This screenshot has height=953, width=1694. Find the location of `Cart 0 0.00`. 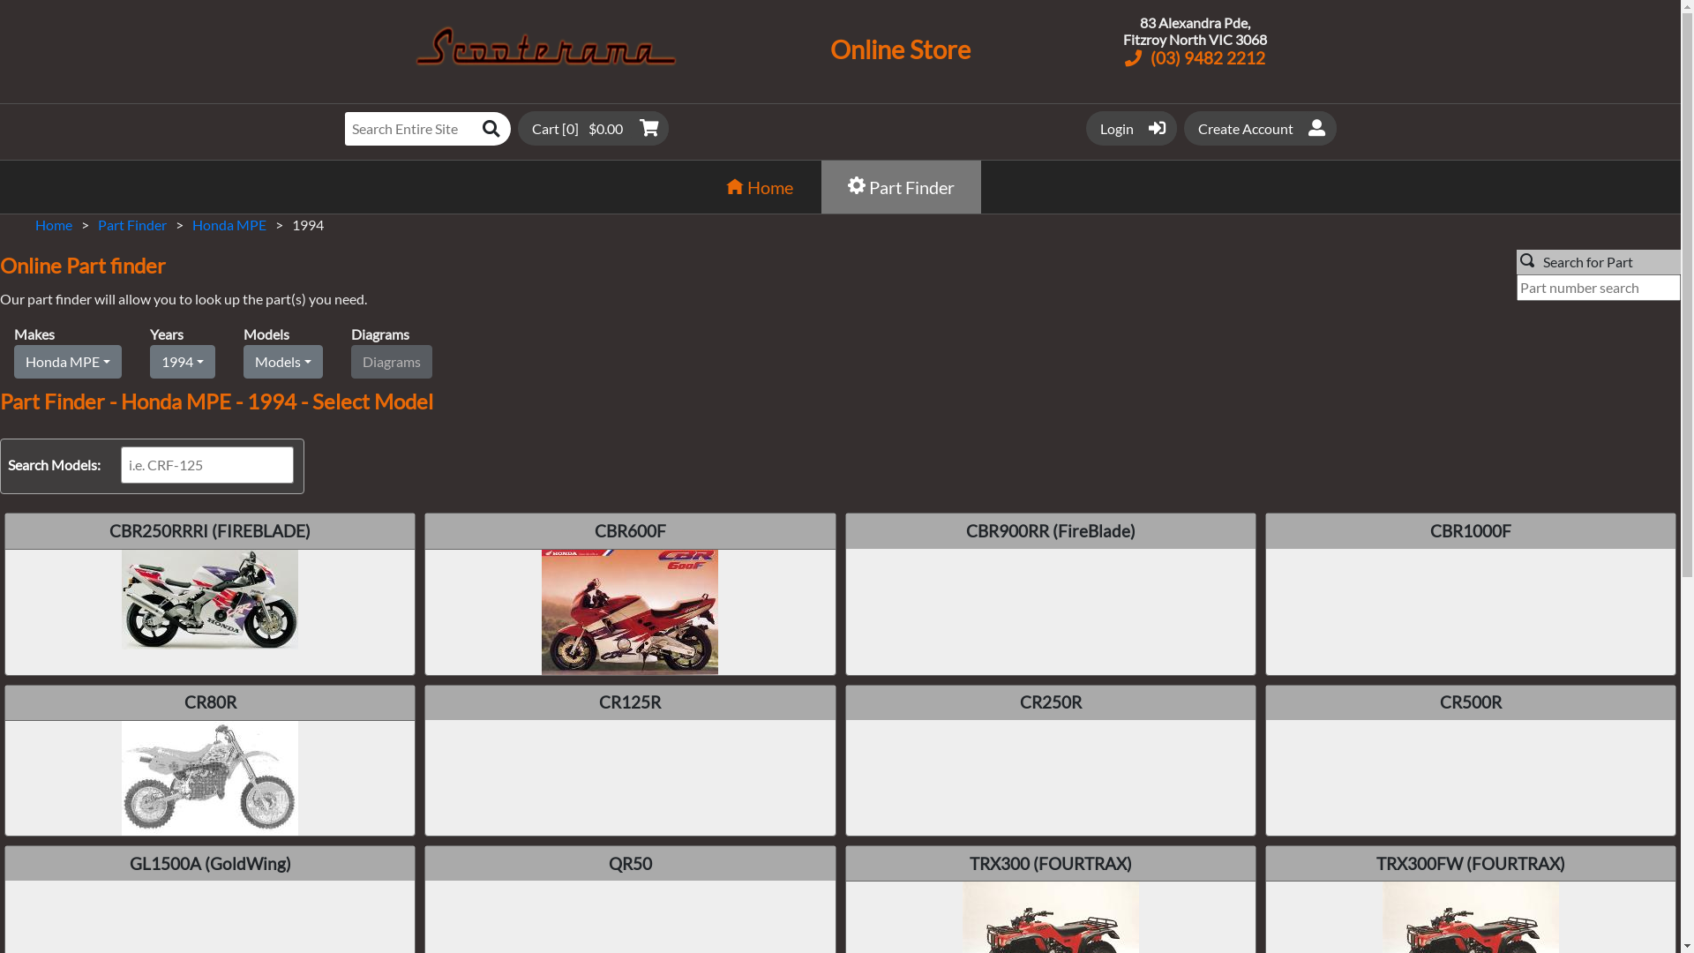

Cart 0 0.00 is located at coordinates (593, 128).